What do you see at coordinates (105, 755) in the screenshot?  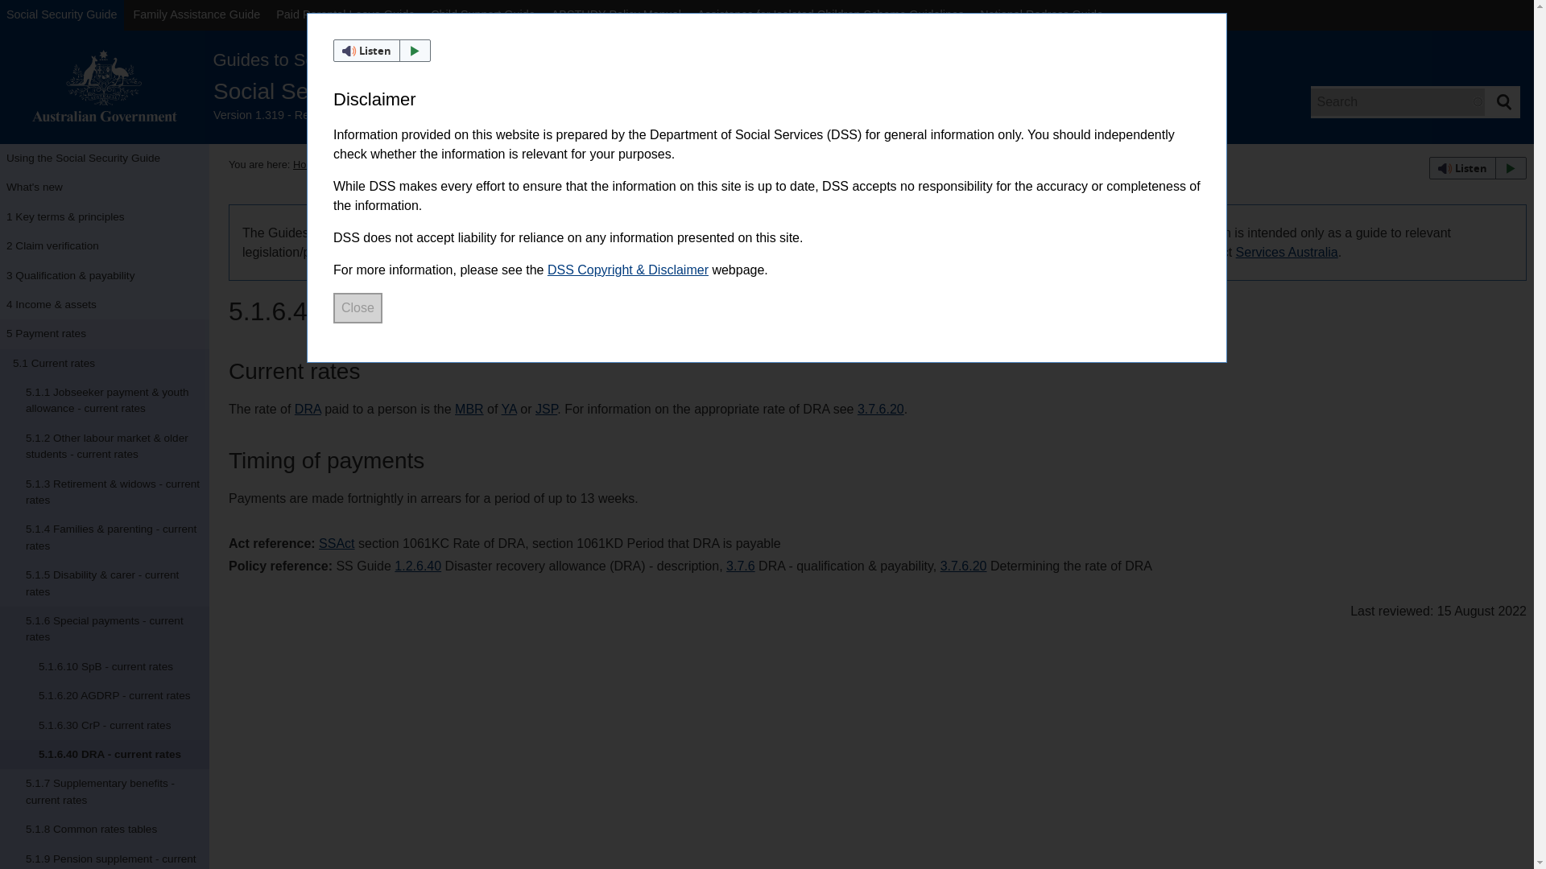 I see `5.1.6.40 DRA - current rates` at bounding box center [105, 755].